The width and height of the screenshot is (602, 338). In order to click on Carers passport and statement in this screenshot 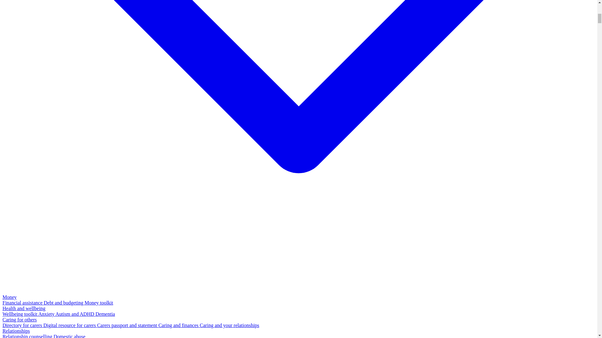, I will do `click(128, 325)`.